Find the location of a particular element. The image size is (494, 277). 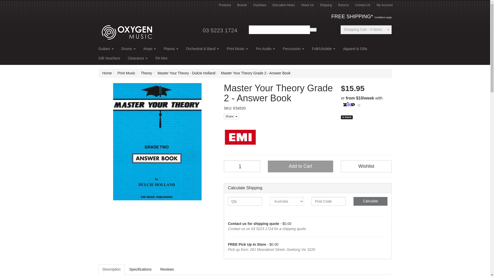

Guitars is located at coordinates (106, 50).